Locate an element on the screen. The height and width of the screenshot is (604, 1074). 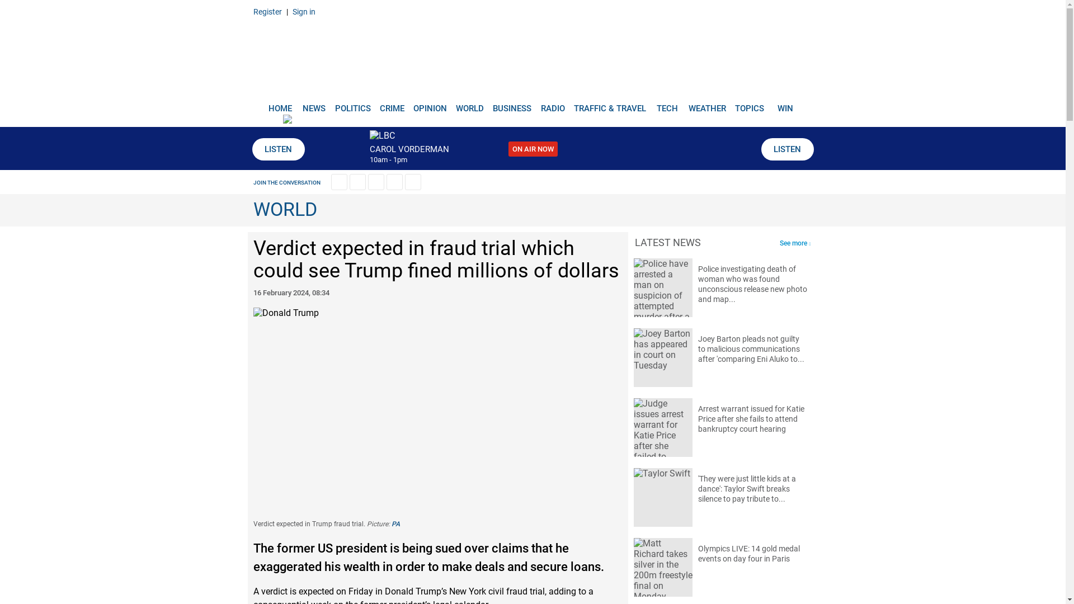
RADIO is located at coordinates (553, 104).